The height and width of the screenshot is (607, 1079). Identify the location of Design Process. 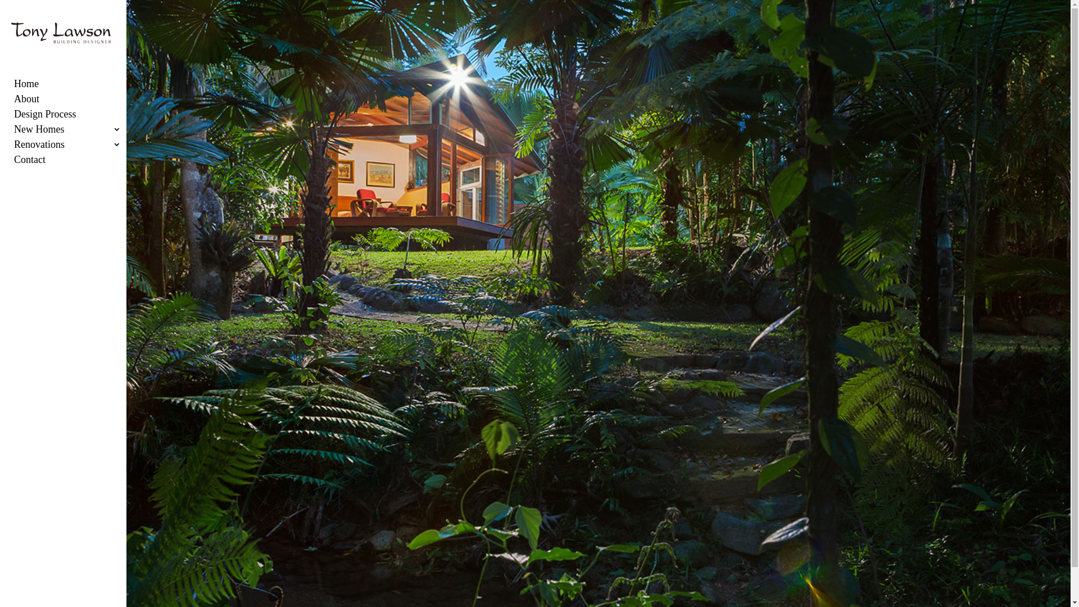
(75, 118).